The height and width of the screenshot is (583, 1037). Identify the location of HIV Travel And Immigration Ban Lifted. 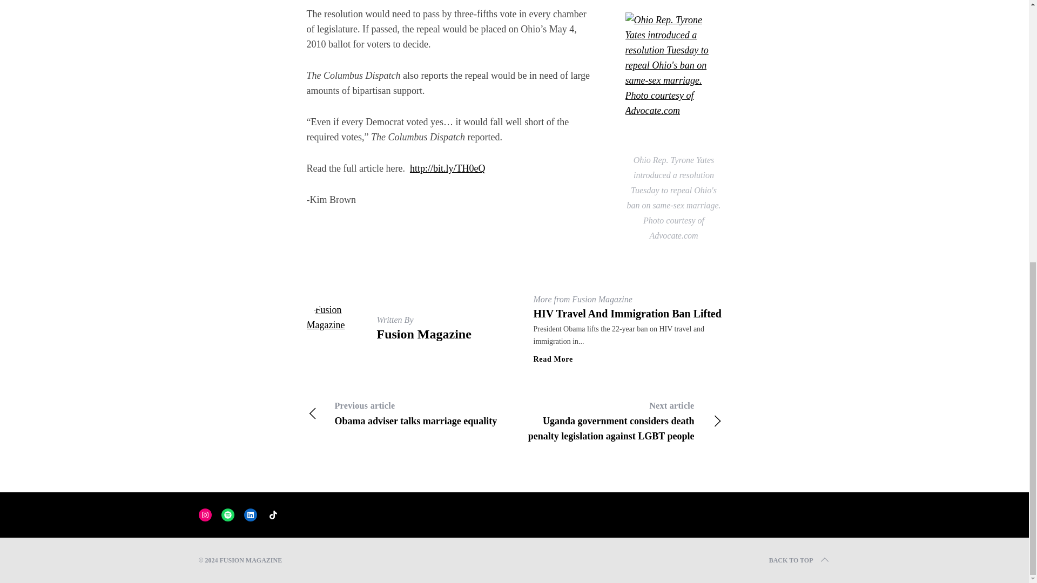
(628, 313).